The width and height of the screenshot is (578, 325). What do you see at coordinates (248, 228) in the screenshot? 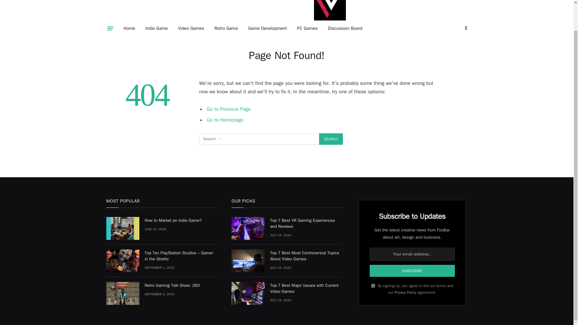
I see `Top 7 Best VR Gaming Experiences and Reviews` at bounding box center [248, 228].